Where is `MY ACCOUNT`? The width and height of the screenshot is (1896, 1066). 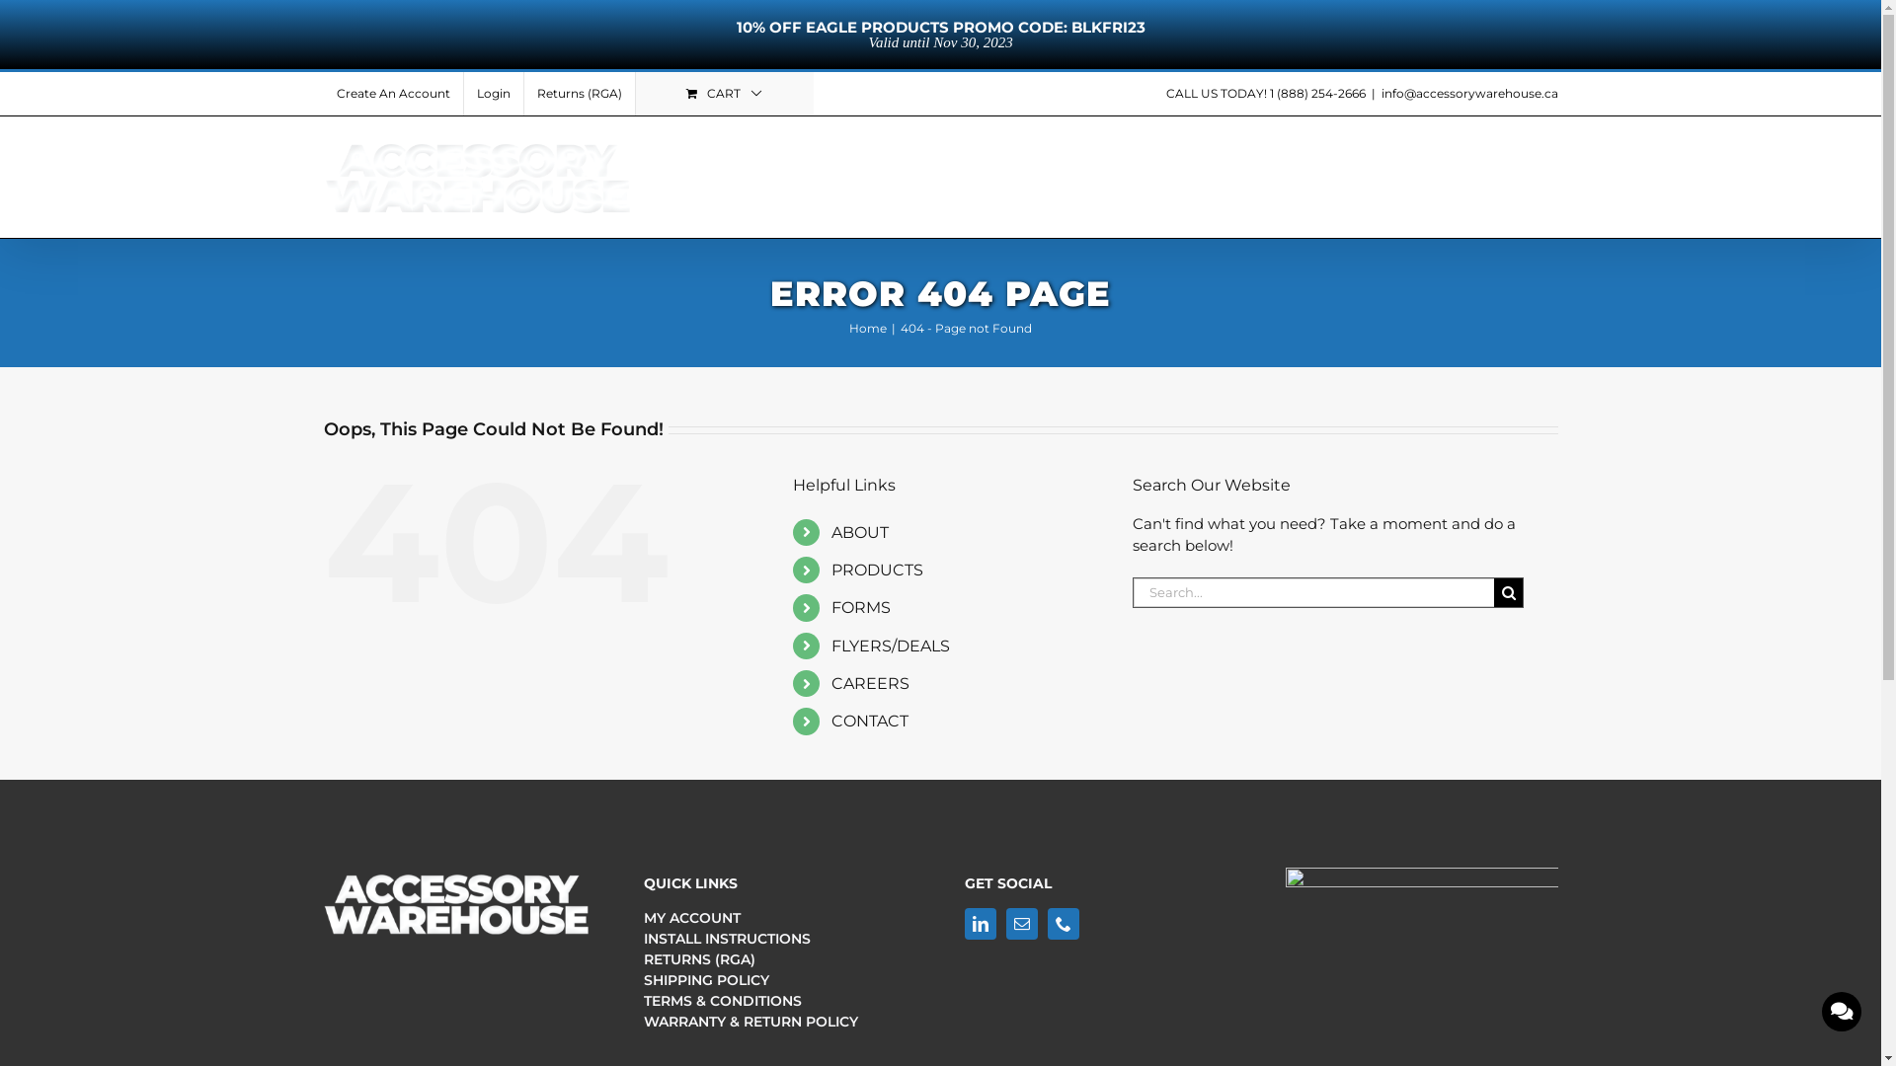
MY ACCOUNT is located at coordinates (780, 918).